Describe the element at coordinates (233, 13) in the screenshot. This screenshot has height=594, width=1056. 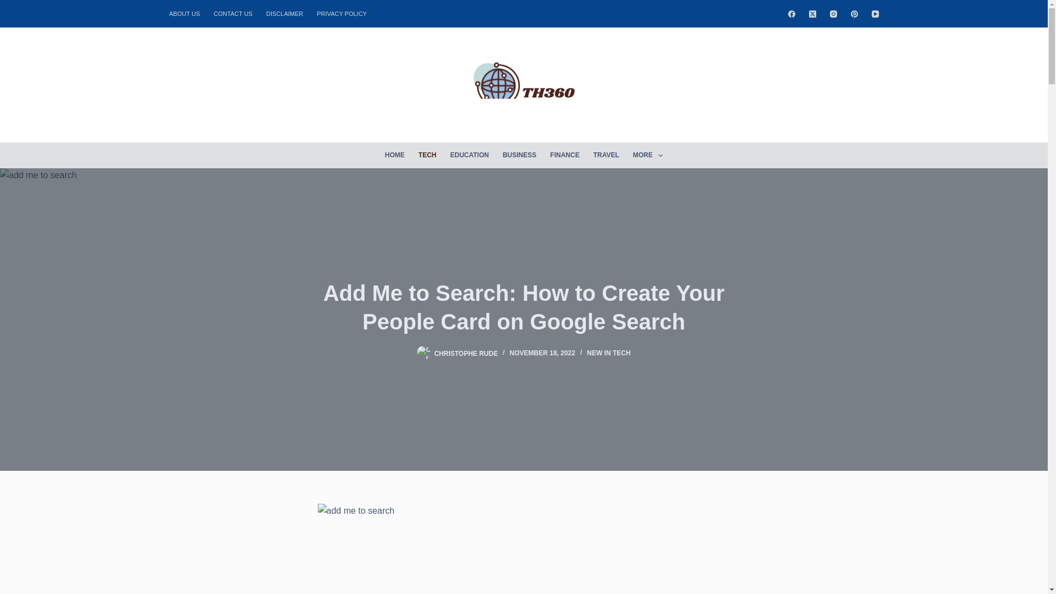
I see `CONTACT US` at that location.